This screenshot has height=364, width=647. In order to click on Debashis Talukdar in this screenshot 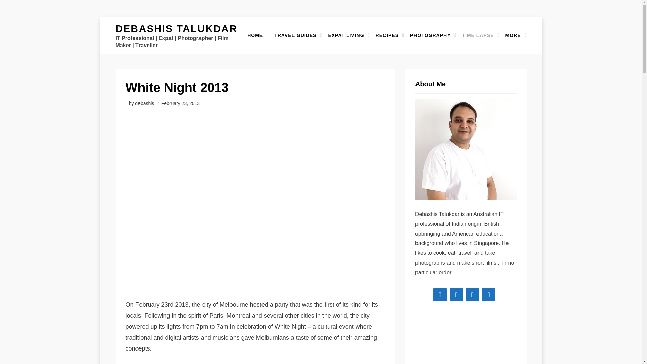, I will do `click(176, 28)`.